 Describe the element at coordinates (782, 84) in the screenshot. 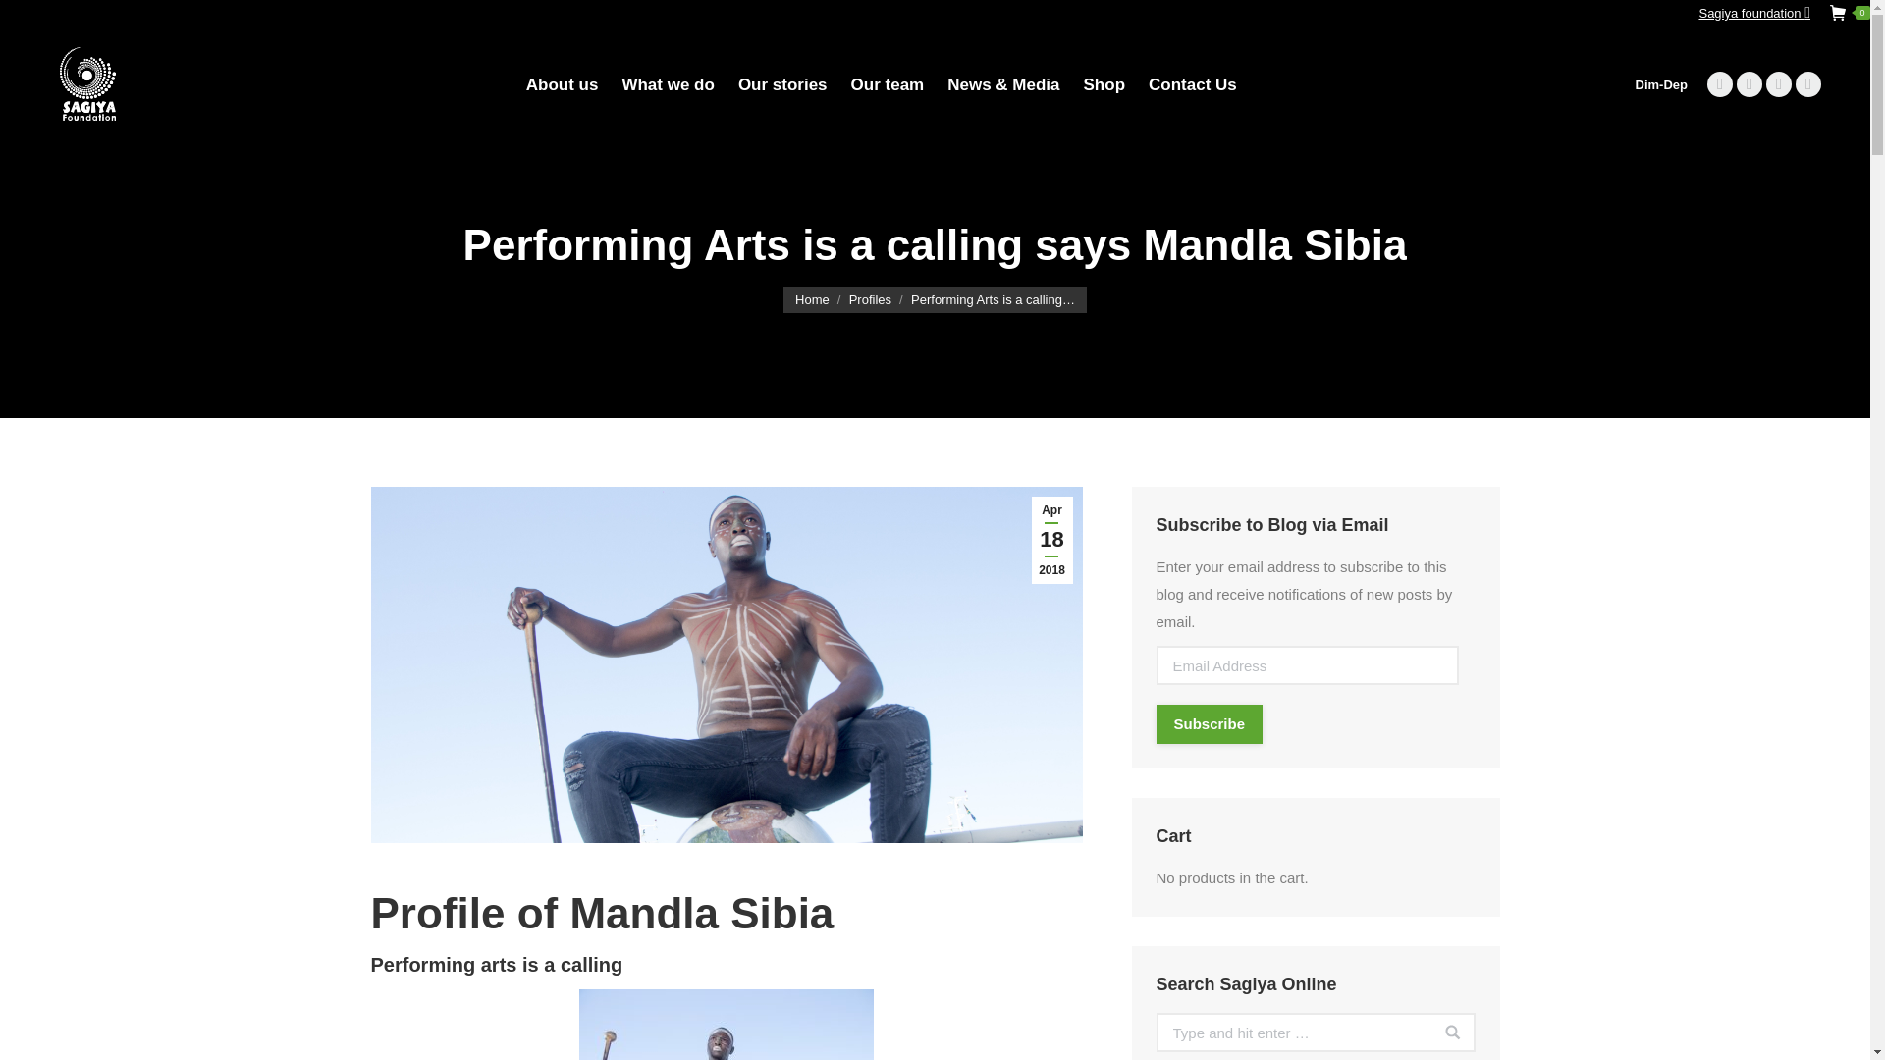

I see `Facebook` at that location.